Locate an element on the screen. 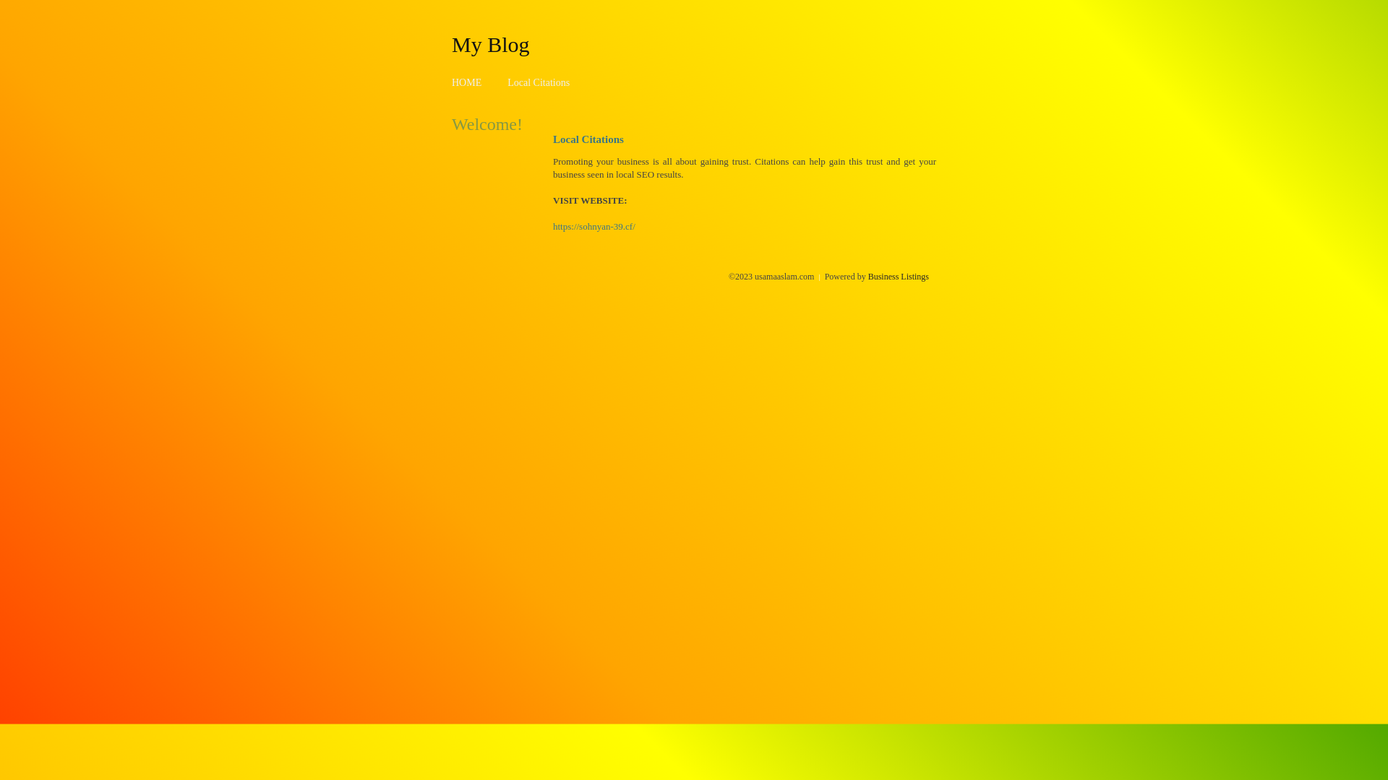  Local Citations is located at coordinates (539, 82).